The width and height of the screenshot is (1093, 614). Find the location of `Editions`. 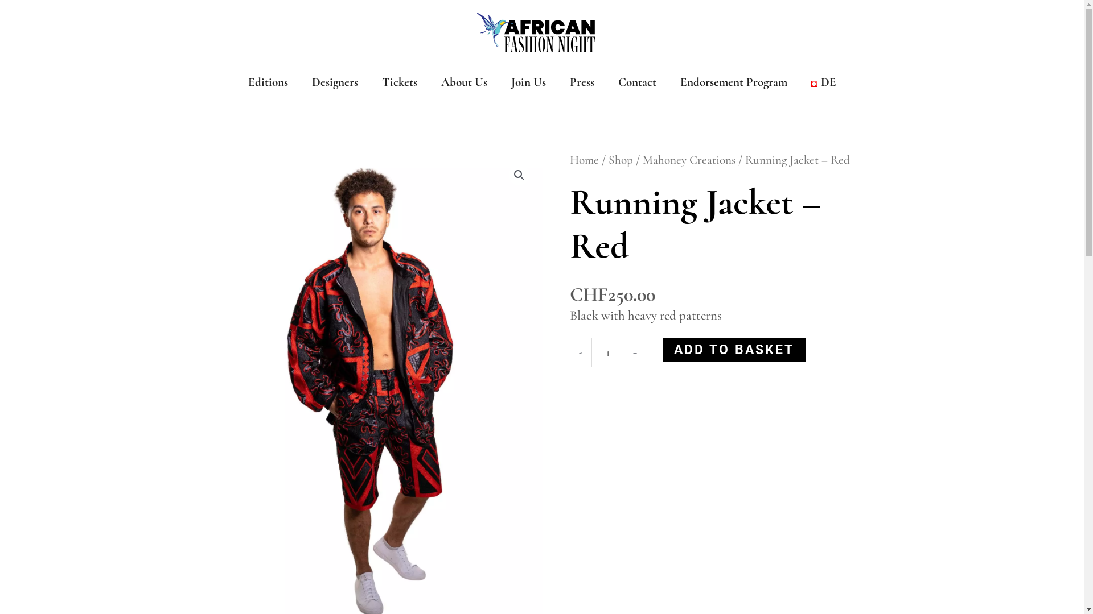

Editions is located at coordinates (268, 82).